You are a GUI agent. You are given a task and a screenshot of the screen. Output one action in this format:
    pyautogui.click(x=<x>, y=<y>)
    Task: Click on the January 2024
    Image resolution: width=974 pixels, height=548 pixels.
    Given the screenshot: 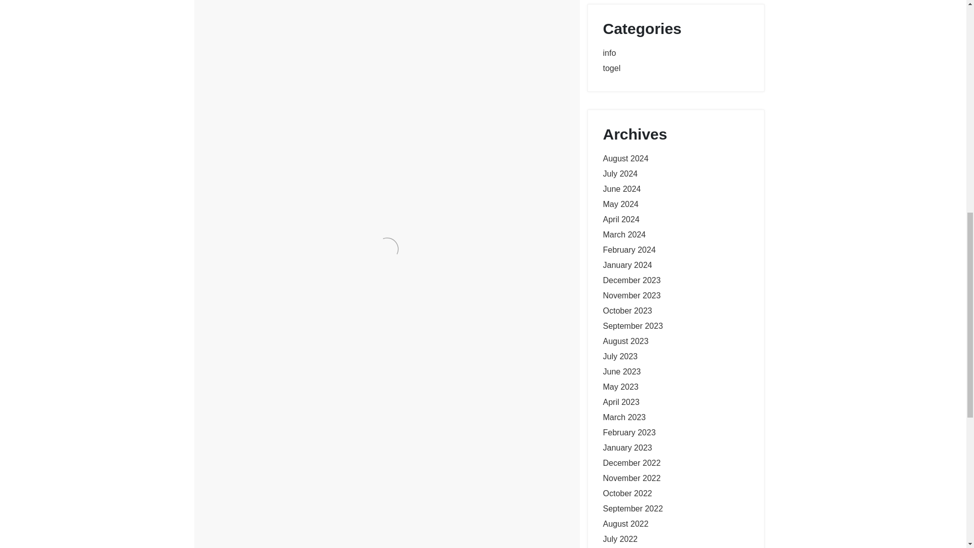 What is the action you would take?
    pyautogui.click(x=627, y=265)
    